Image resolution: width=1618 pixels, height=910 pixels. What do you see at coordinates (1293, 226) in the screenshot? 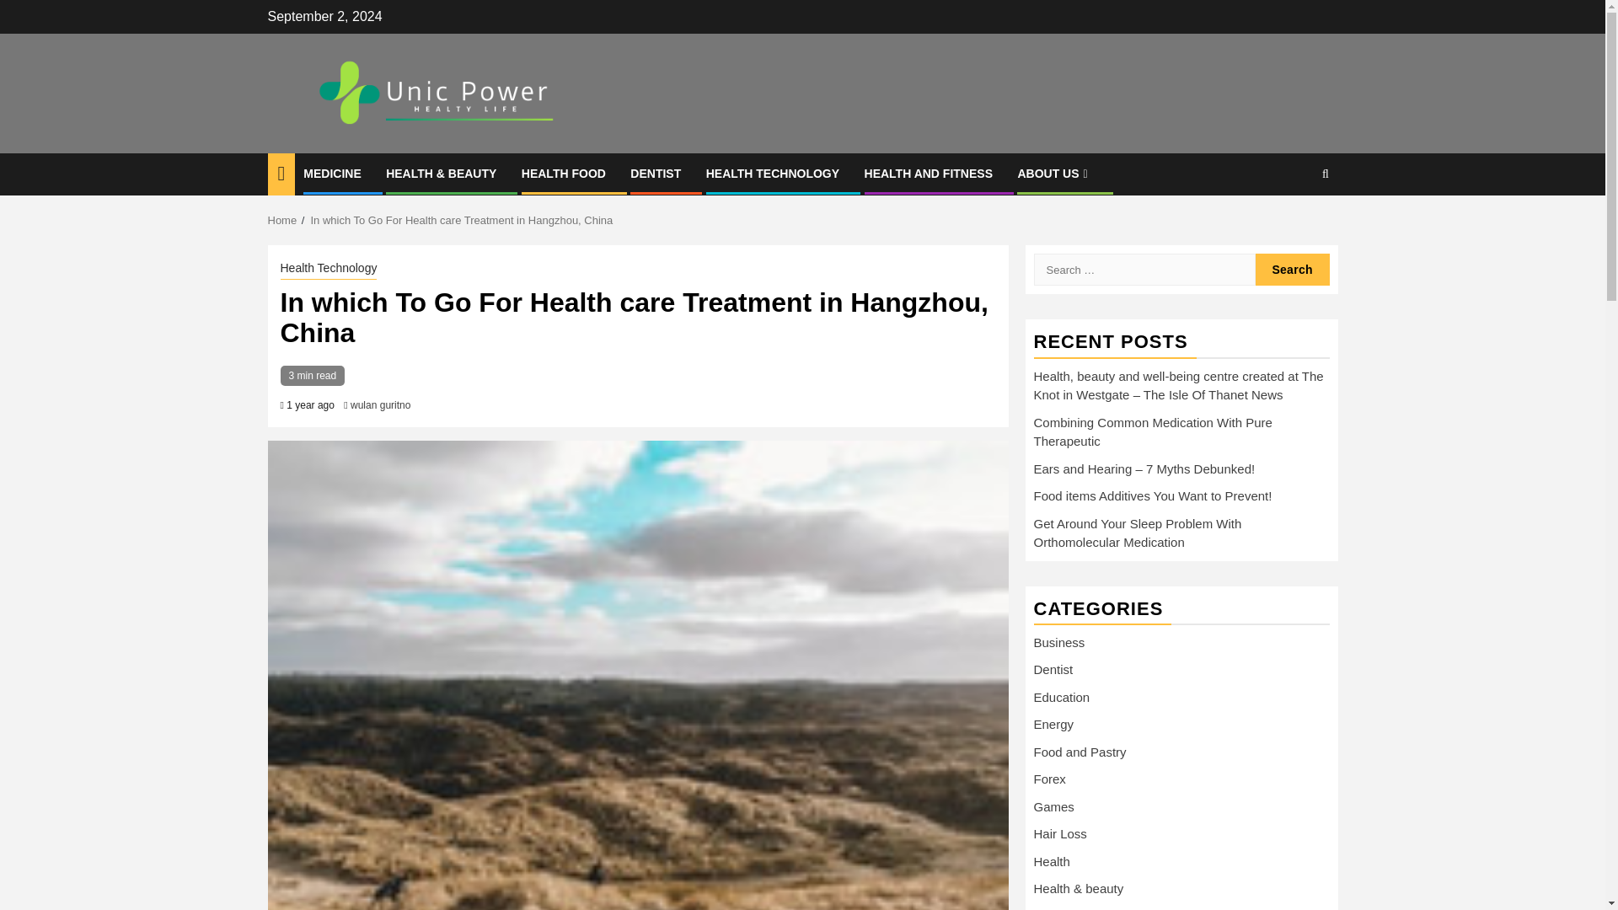
I see `Search` at bounding box center [1293, 226].